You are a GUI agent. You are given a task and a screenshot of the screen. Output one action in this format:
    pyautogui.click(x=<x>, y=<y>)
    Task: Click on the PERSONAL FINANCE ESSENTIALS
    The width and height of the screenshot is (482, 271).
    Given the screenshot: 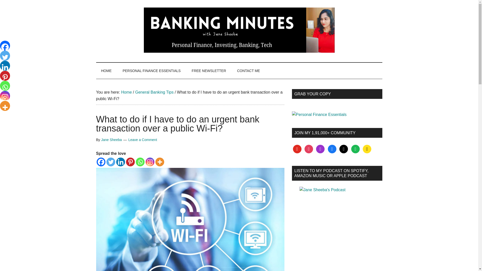 What is the action you would take?
    pyautogui.click(x=152, y=71)
    